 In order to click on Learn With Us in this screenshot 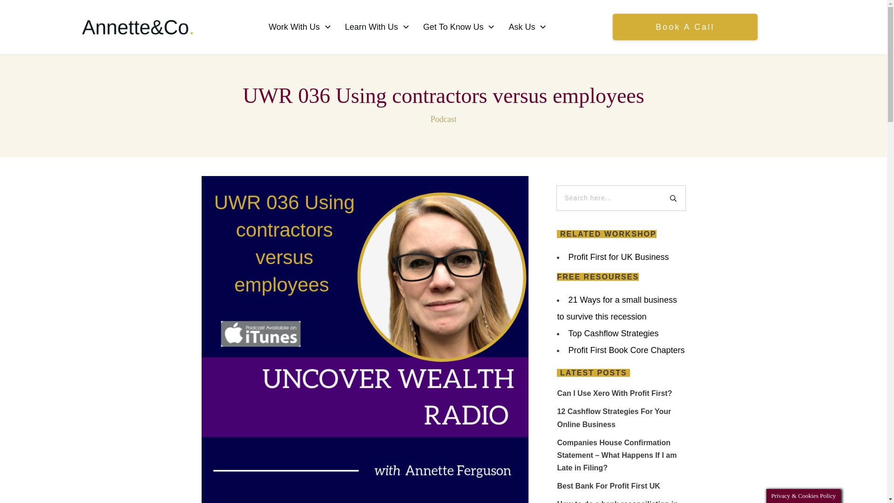, I will do `click(378, 27)`.